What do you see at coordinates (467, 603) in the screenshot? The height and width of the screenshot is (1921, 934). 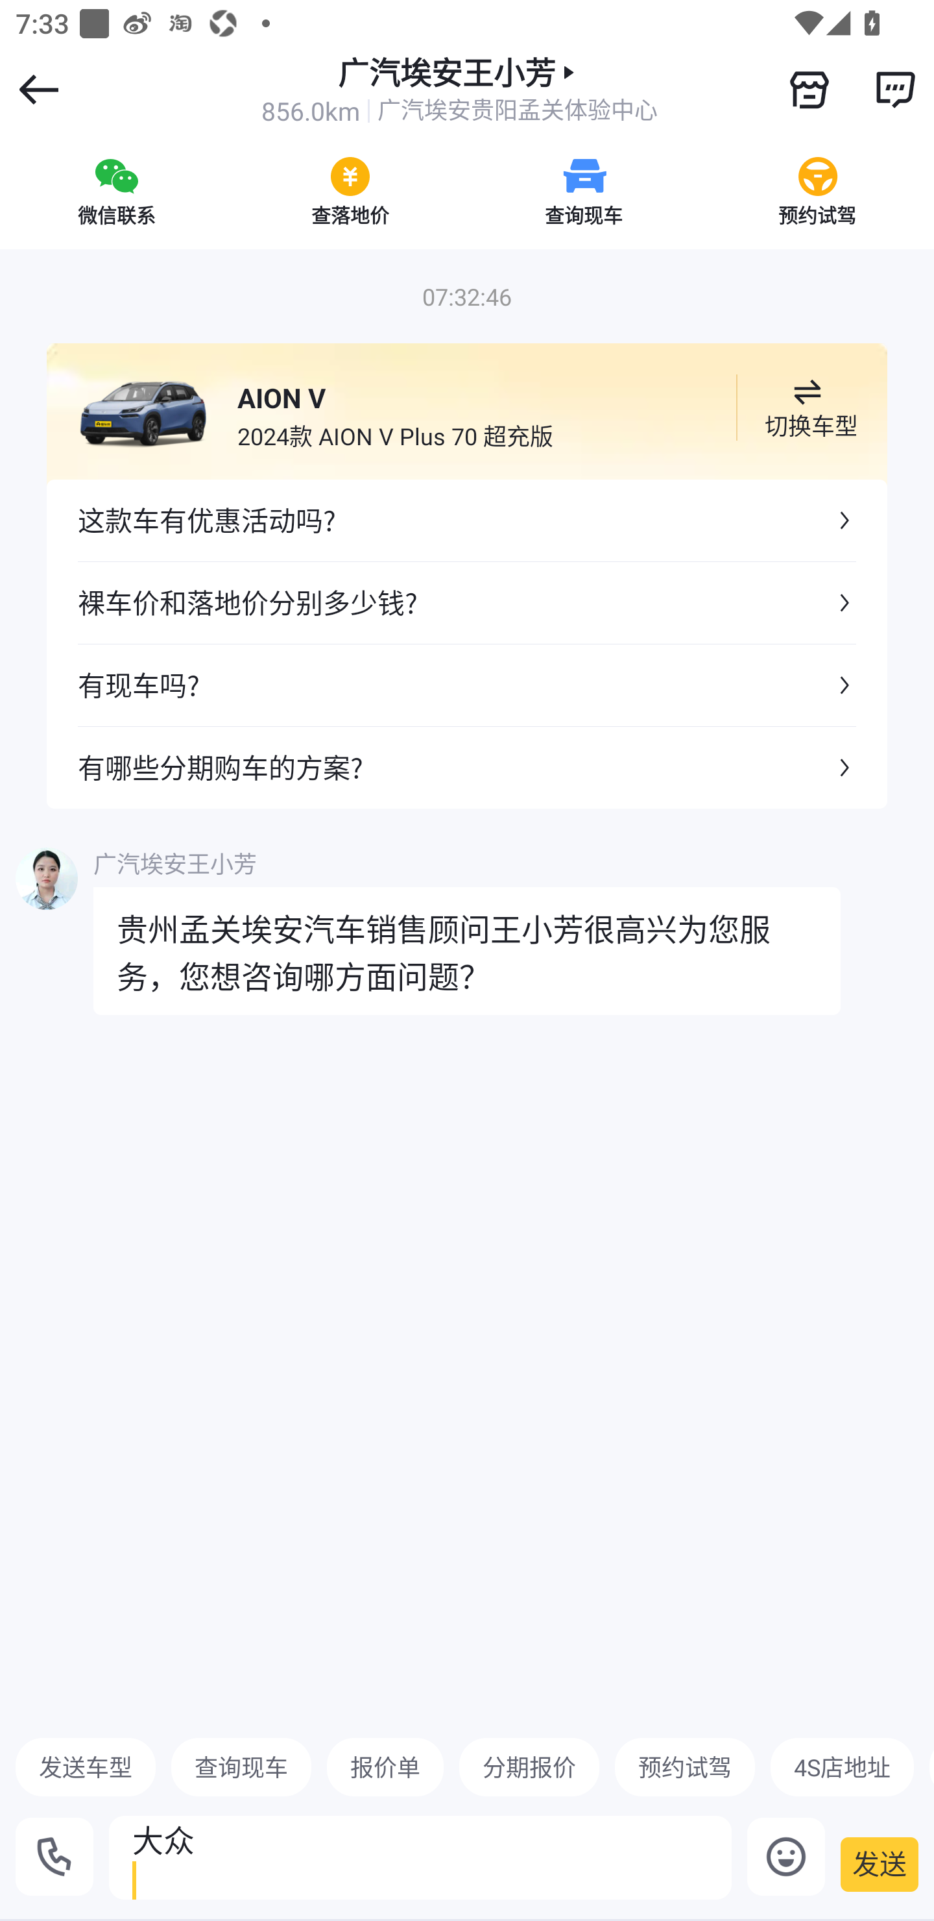 I see `裸车价和落地价分别多少钱?` at bounding box center [467, 603].